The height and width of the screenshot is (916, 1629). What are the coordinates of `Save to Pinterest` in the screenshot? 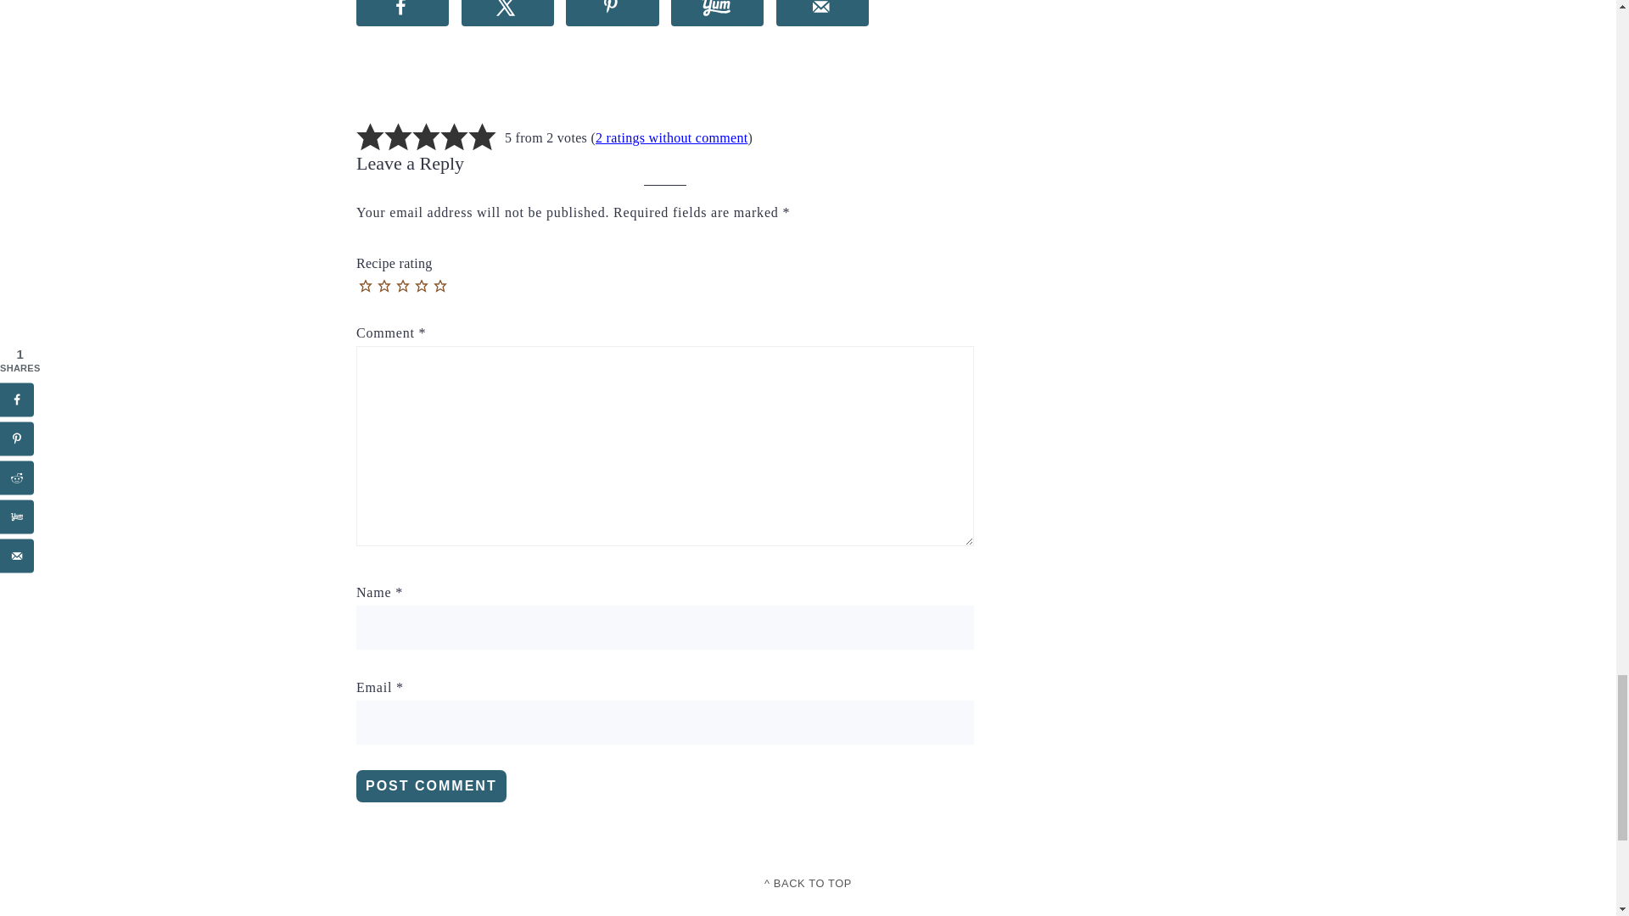 It's located at (611, 14).